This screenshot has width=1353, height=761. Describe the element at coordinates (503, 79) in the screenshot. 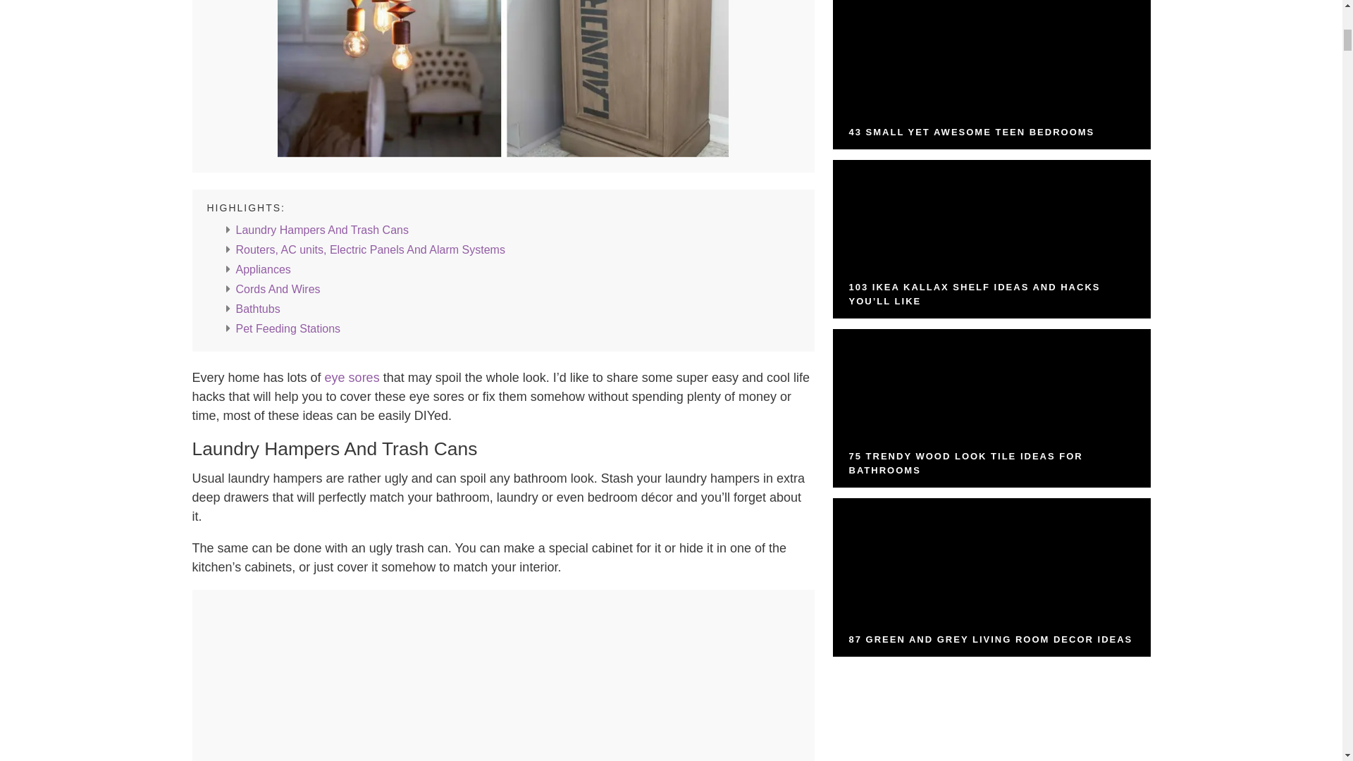

I see `smart ways to hide eye sores in your home` at that location.